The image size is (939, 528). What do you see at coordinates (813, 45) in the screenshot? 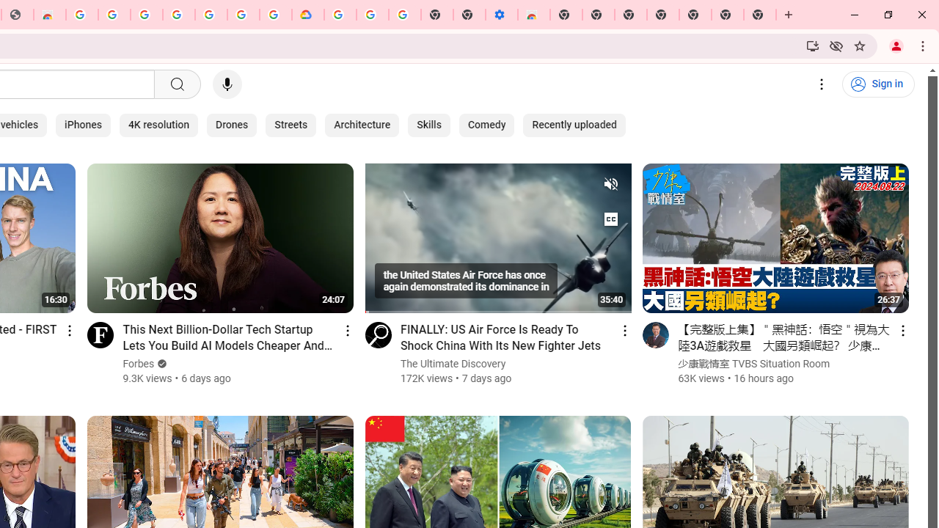
I see `Install YouTube` at bounding box center [813, 45].